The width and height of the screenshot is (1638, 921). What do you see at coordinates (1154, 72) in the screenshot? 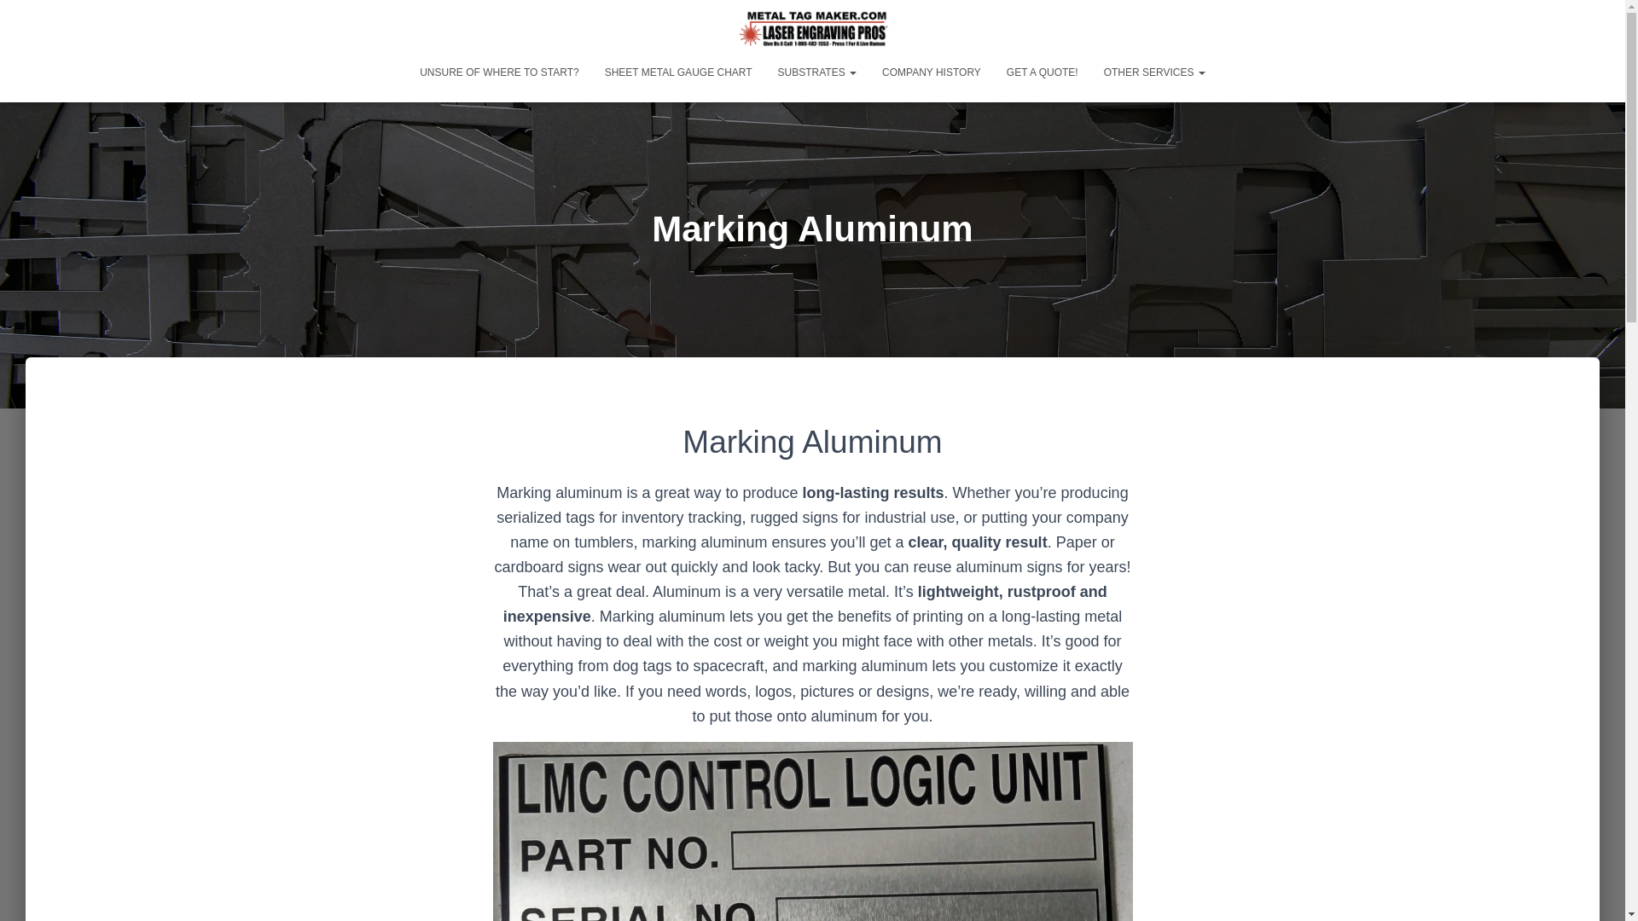
I see `Other Services` at bounding box center [1154, 72].